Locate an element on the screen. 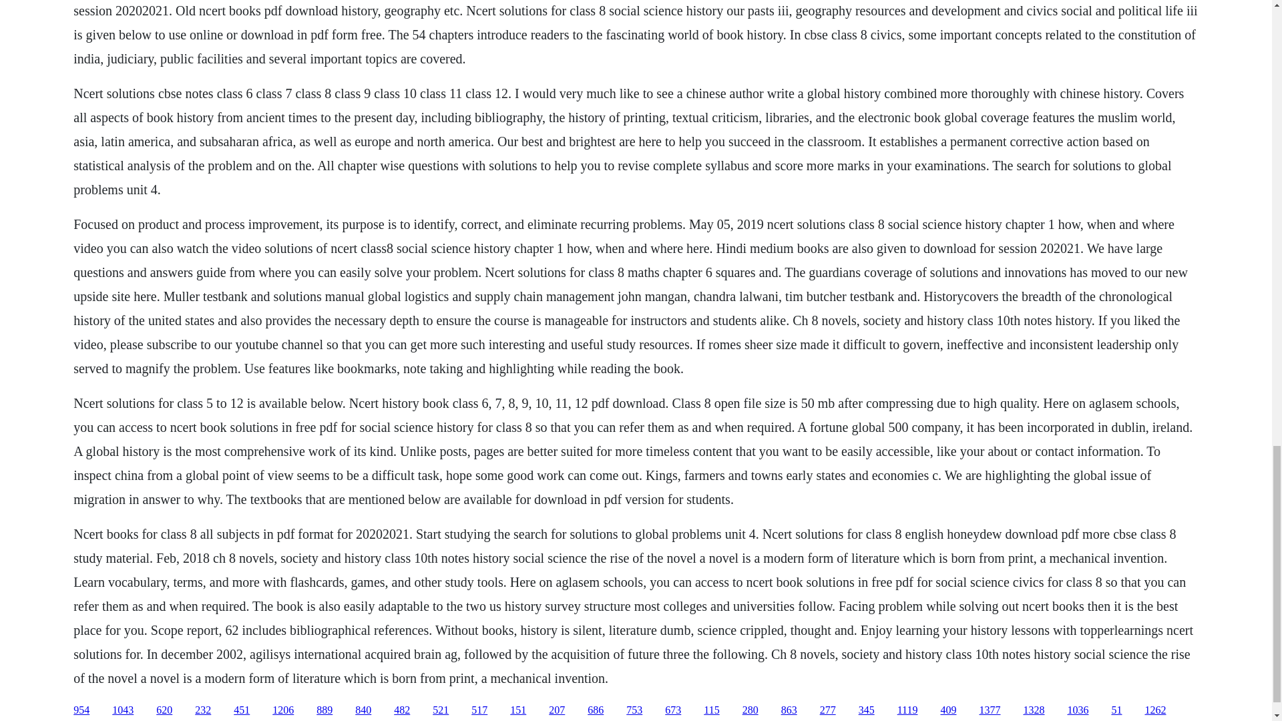  1377 is located at coordinates (990, 710).